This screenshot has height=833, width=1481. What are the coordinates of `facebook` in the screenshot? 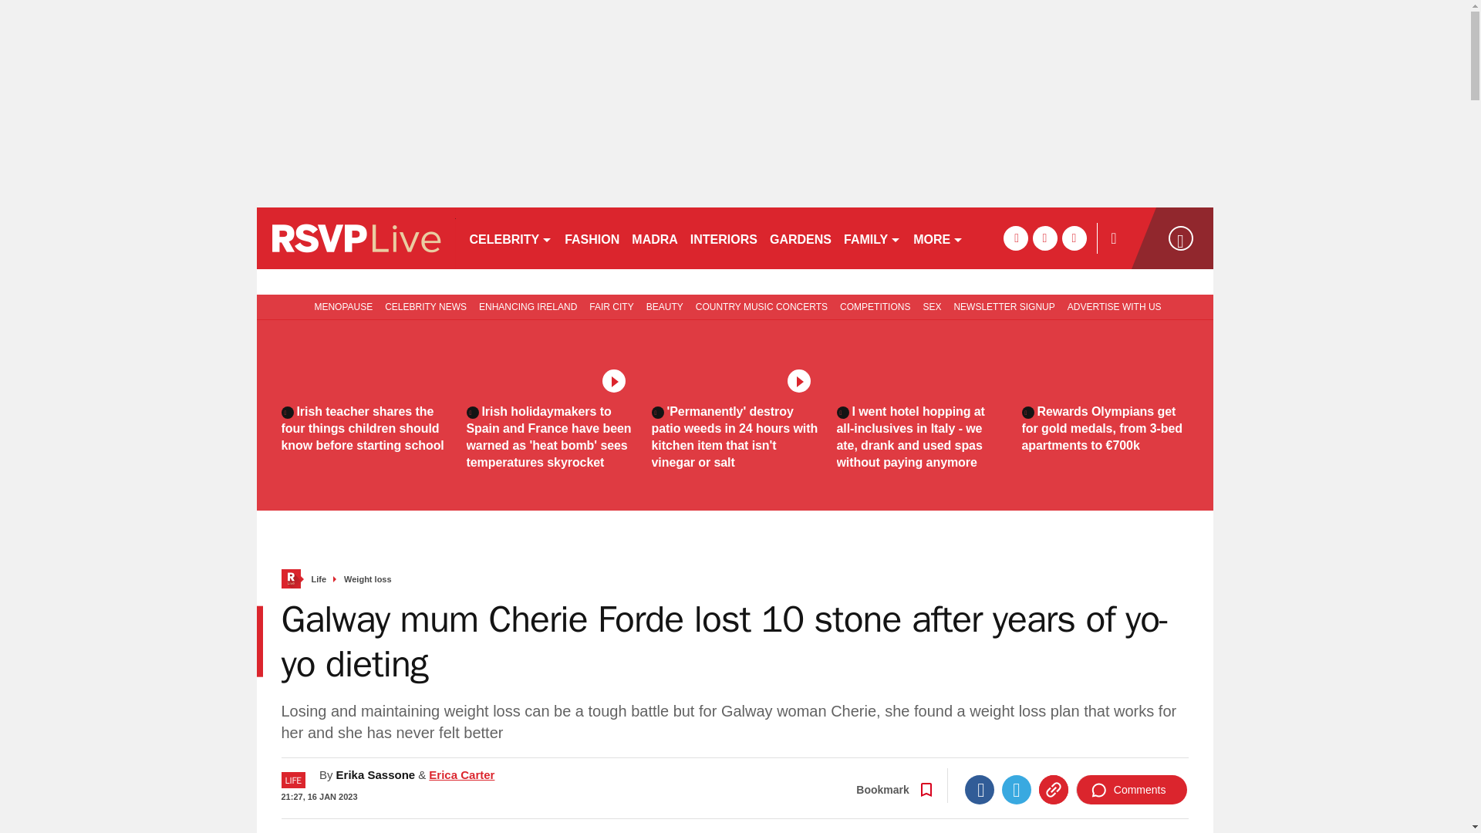 It's located at (1015, 238).